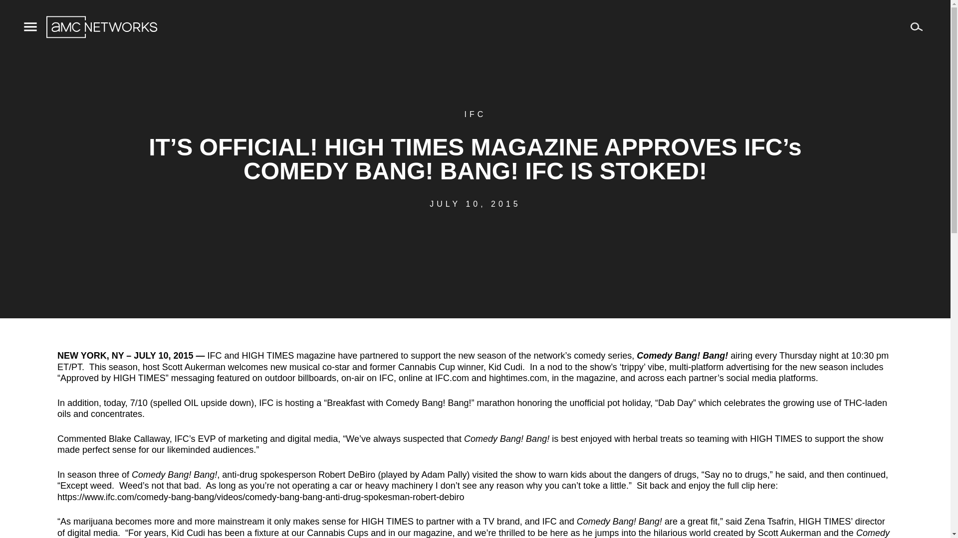 The image size is (958, 538). What do you see at coordinates (101, 27) in the screenshot?
I see `AMC Networks` at bounding box center [101, 27].